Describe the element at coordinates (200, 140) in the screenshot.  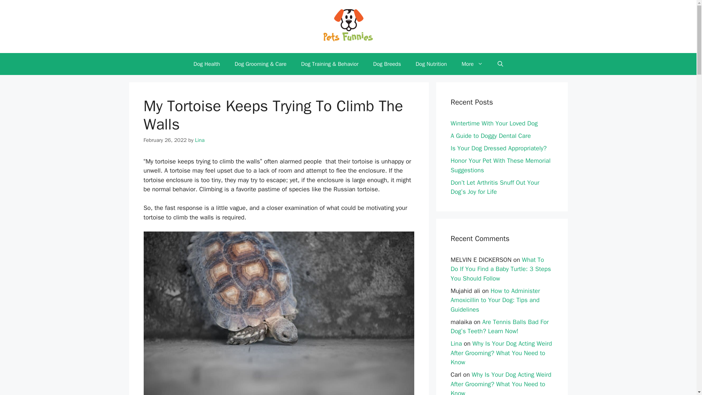
I see `View all posts by Lina` at that location.